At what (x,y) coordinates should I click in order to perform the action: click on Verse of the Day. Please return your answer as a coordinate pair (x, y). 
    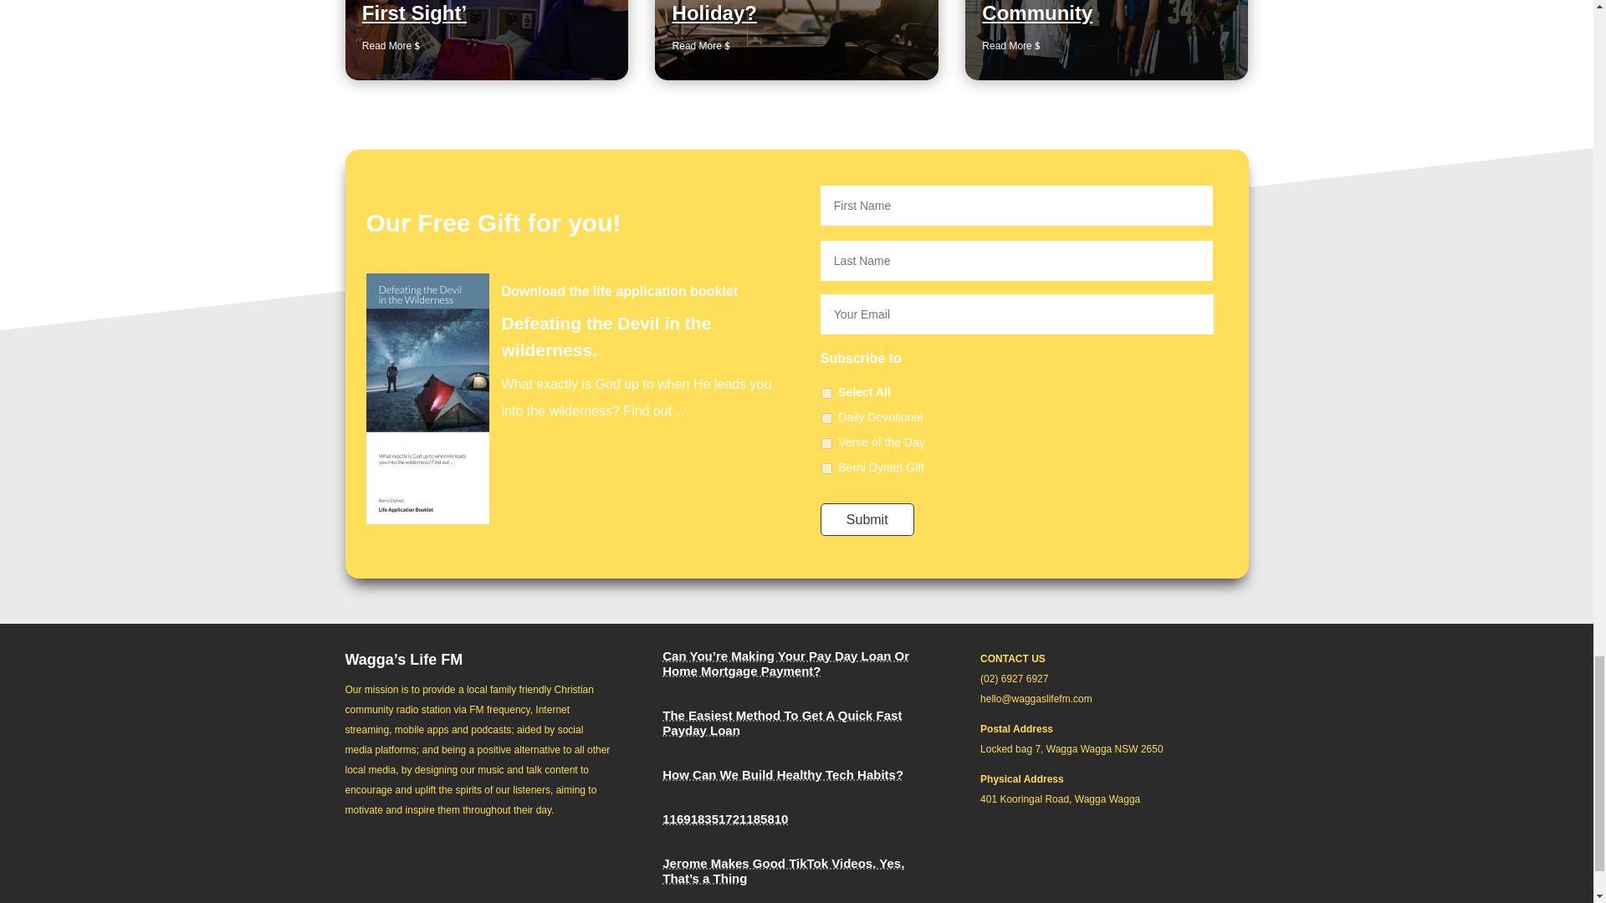
    Looking at the image, I should click on (826, 443).